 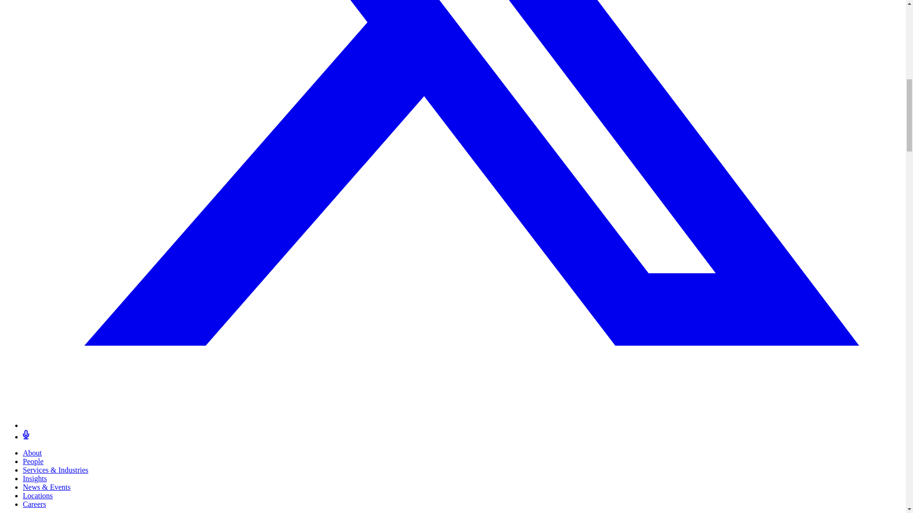 What do you see at coordinates (38, 495) in the screenshot?
I see `Locations` at bounding box center [38, 495].